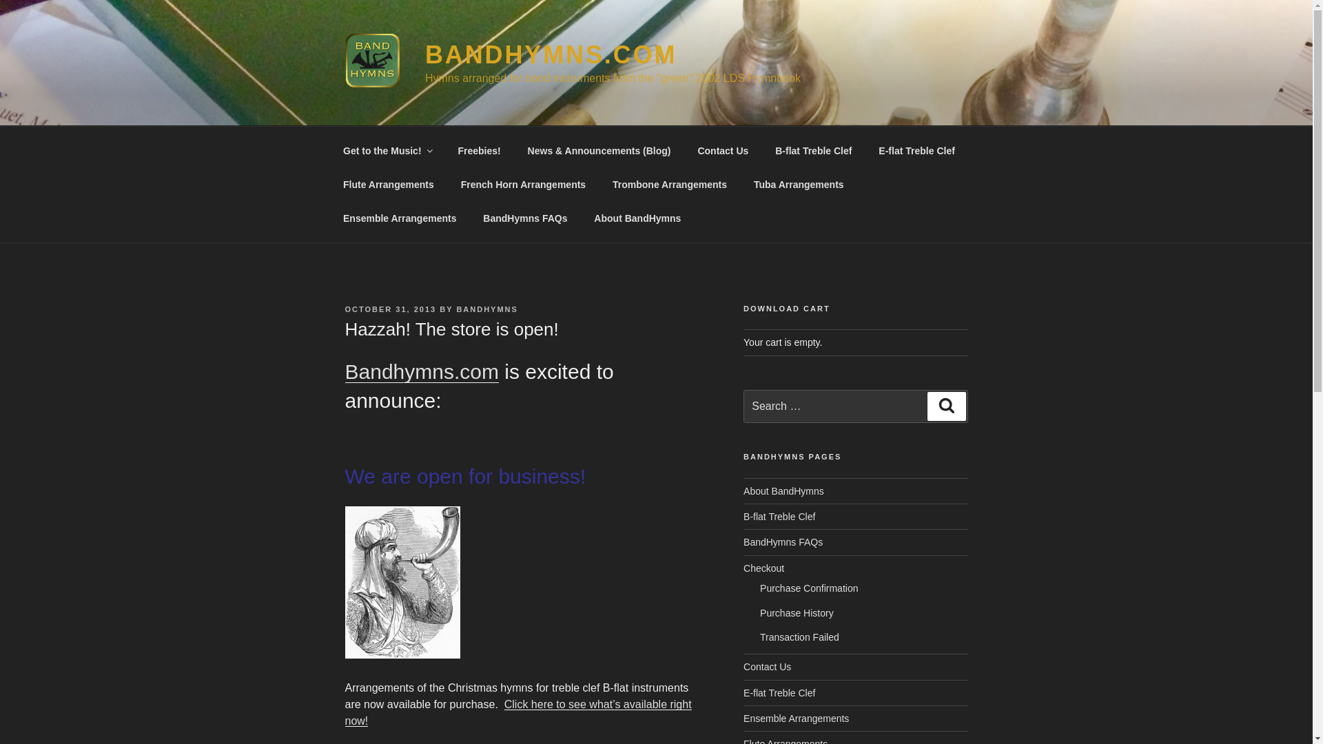  What do you see at coordinates (400, 218) in the screenshot?
I see `Ensemble Arrangements` at bounding box center [400, 218].